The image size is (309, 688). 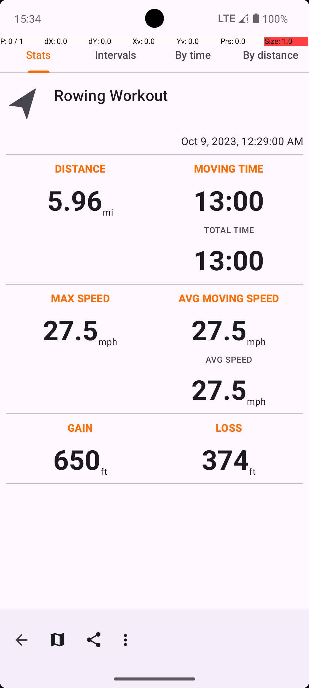 What do you see at coordinates (75, 200) in the screenshot?
I see `5.96` at bounding box center [75, 200].